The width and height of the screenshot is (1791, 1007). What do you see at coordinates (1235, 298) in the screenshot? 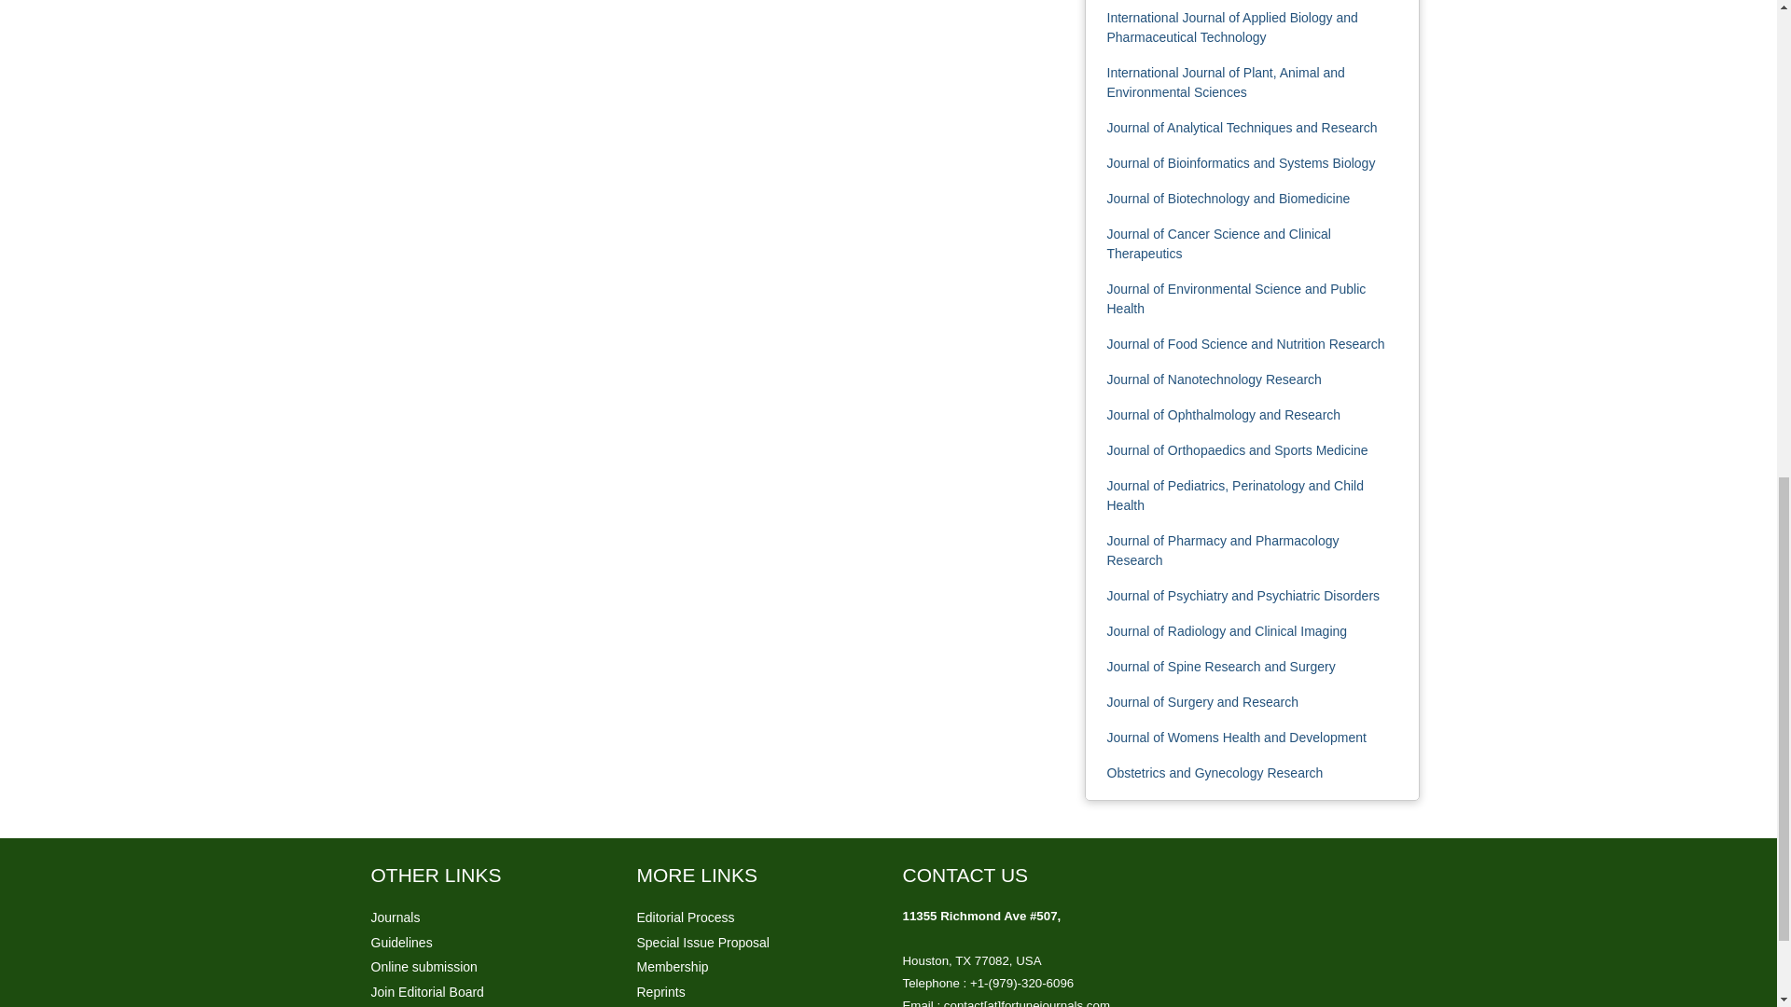
I see `Journal of Environmental Science and Public Health` at bounding box center [1235, 298].